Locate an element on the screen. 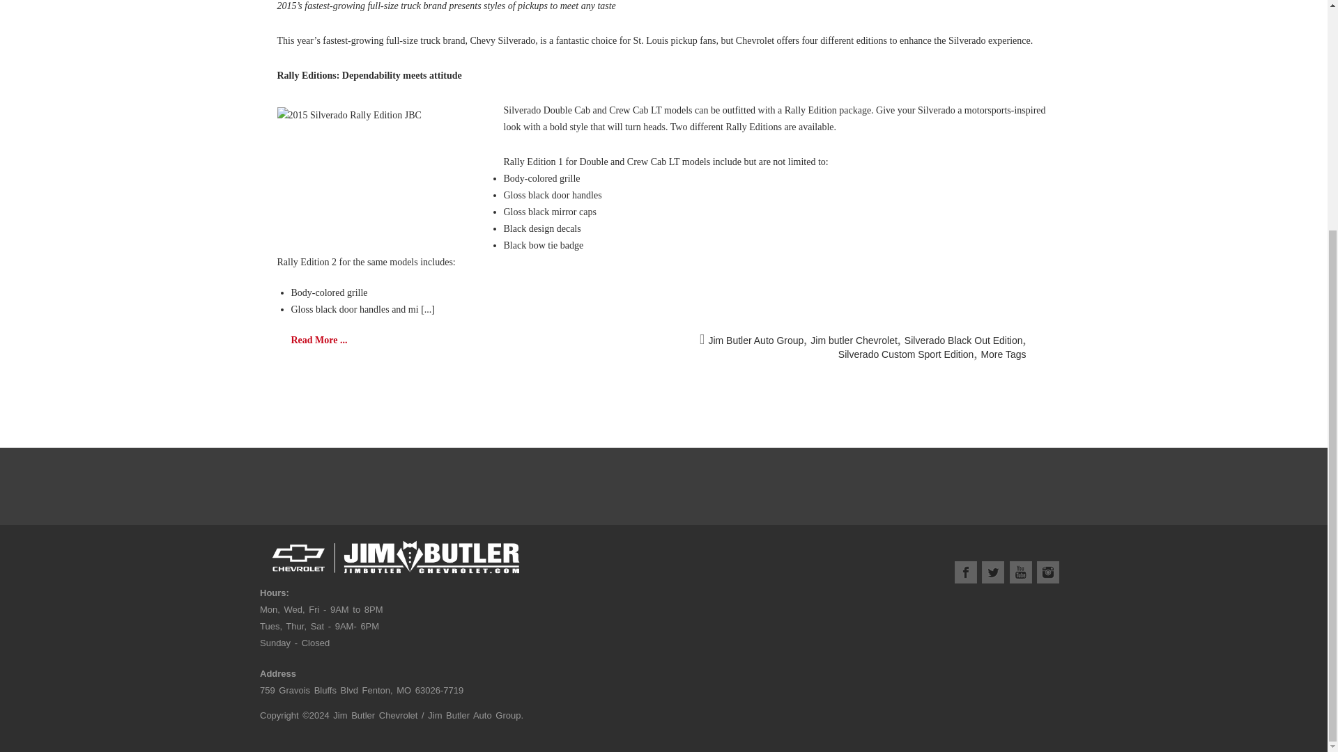  Jim Butler Auto Group Tag is located at coordinates (755, 340).